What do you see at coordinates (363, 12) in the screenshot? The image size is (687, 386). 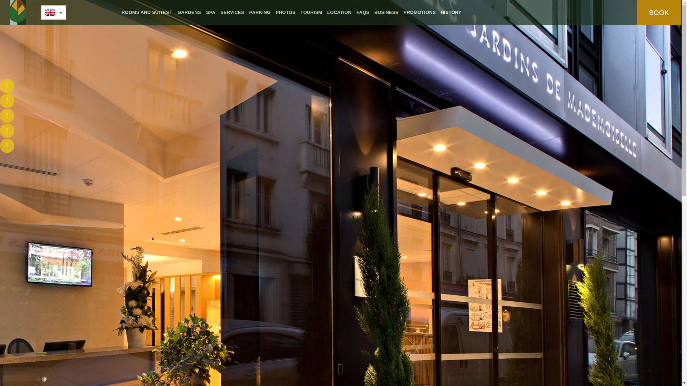 I see `FAQS` at bounding box center [363, 12].